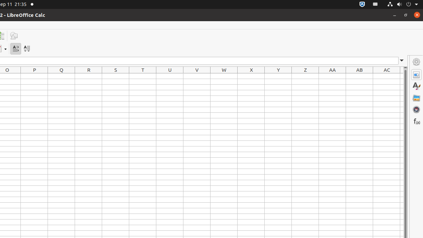 The width and height of the screenshot is (423, 238). What do you see at coordinates (224, 76) in the screenshot?
I see `W1` at bounding box center [224, 76].